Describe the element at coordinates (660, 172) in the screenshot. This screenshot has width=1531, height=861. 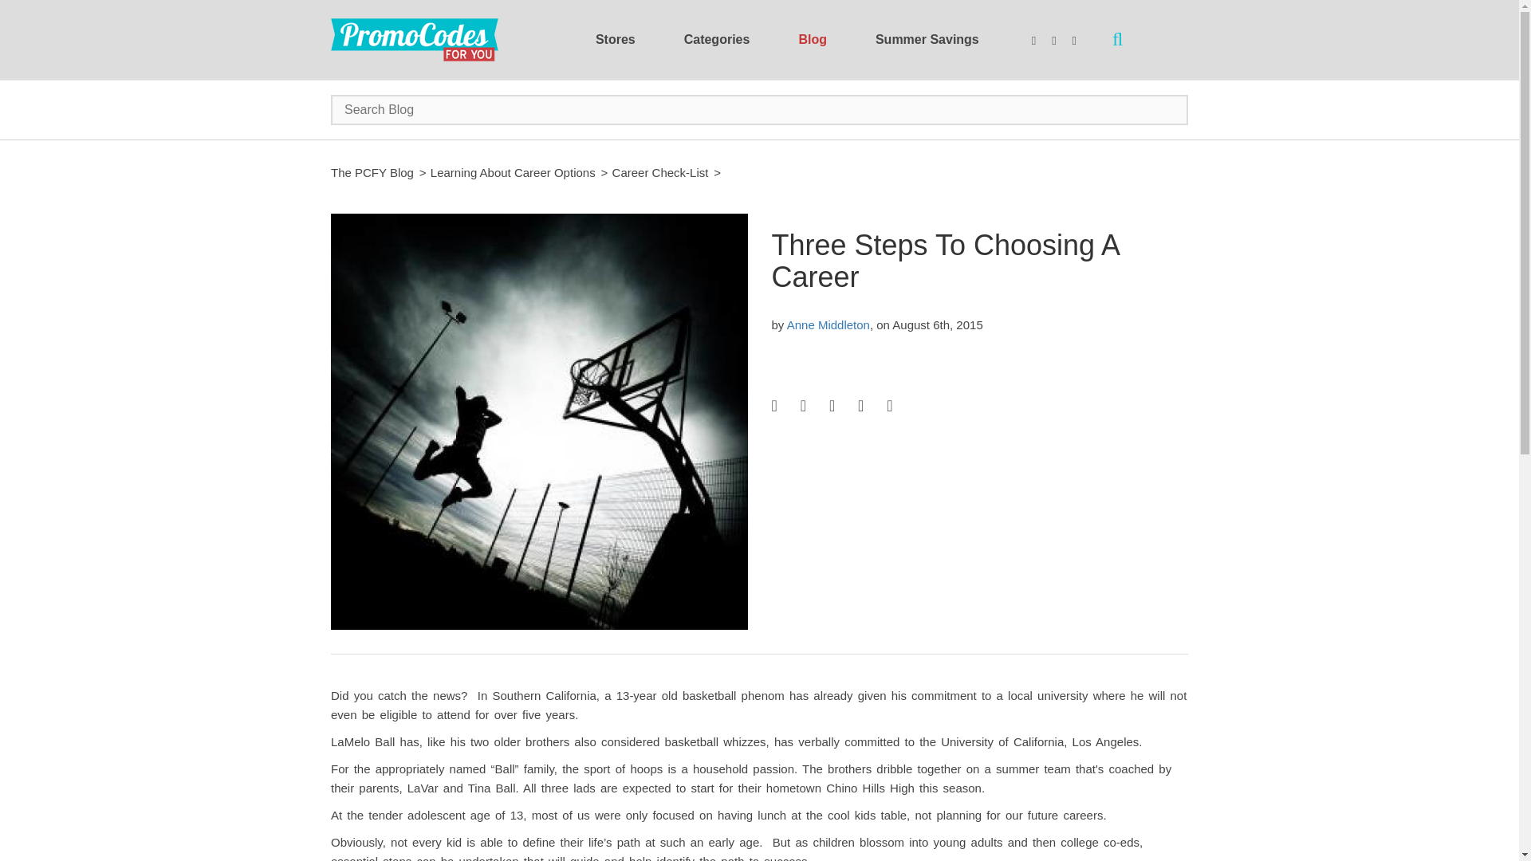
I see `Career Check-List` at that location.